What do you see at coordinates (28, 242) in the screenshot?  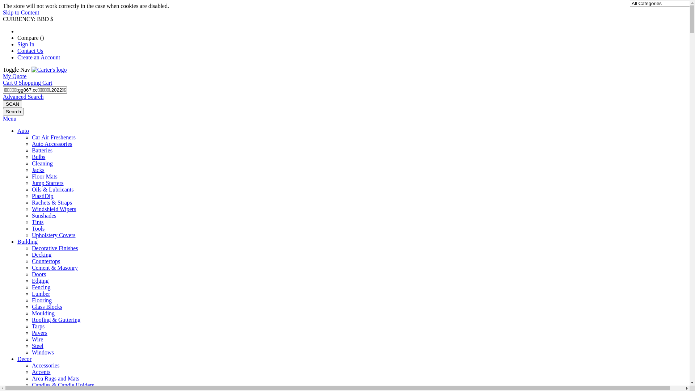 I see `Building` at bounding box center [28, 242].